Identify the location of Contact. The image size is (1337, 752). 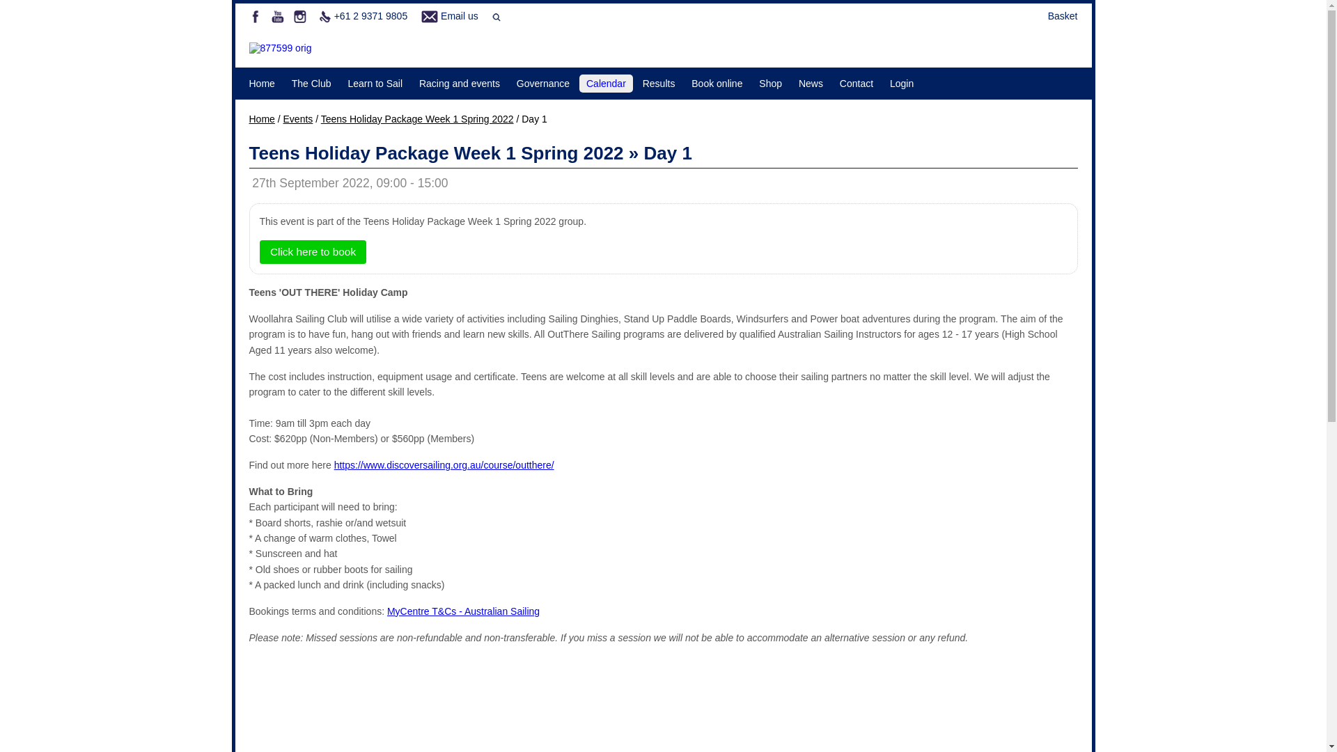
(857, 84).